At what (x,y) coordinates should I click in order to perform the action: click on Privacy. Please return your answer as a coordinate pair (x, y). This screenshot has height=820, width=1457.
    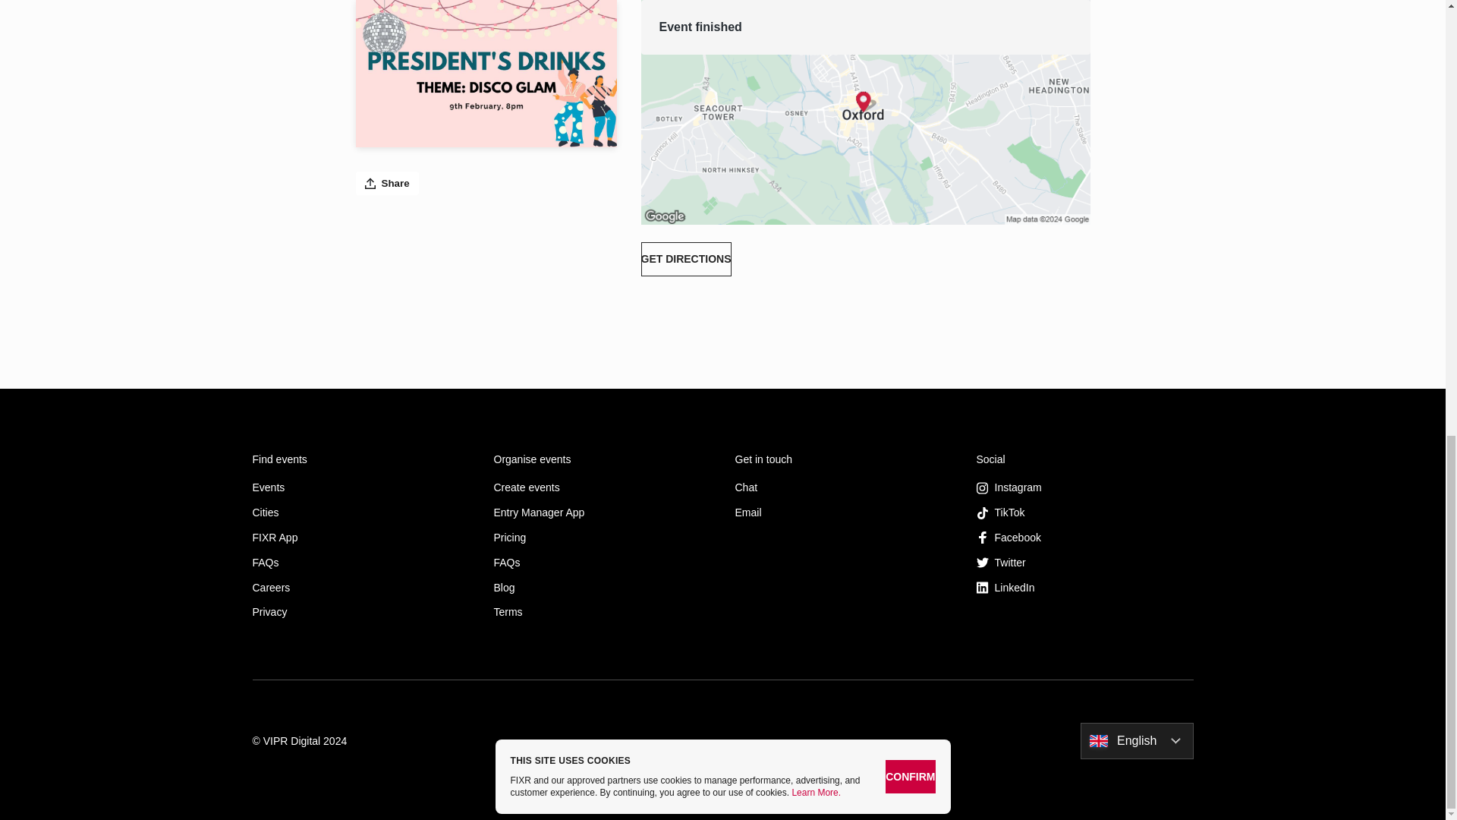
    Looking at the image, I should click on (360, 612).